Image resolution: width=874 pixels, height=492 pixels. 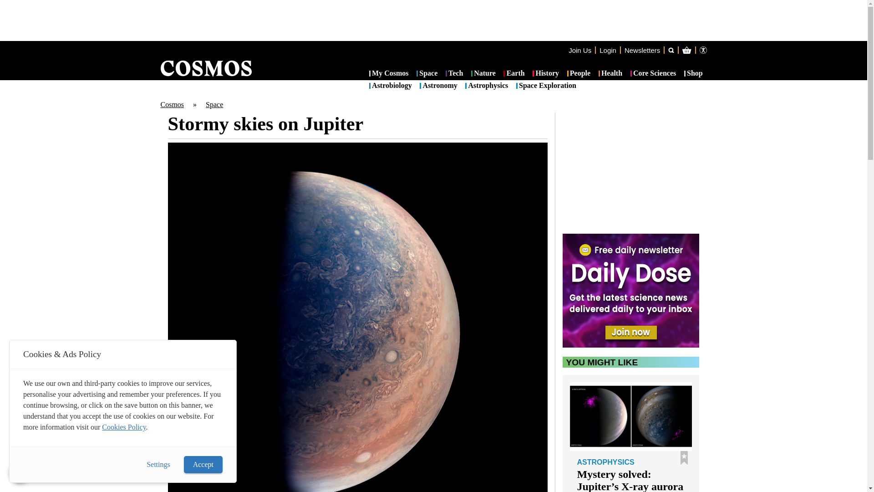 I want to click on Space, so click(x=214, y=104).